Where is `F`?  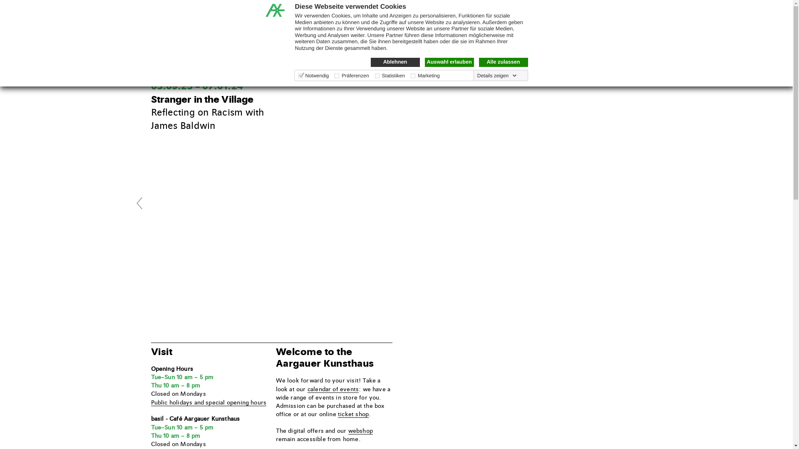
F is located at coordinates (590, 12).